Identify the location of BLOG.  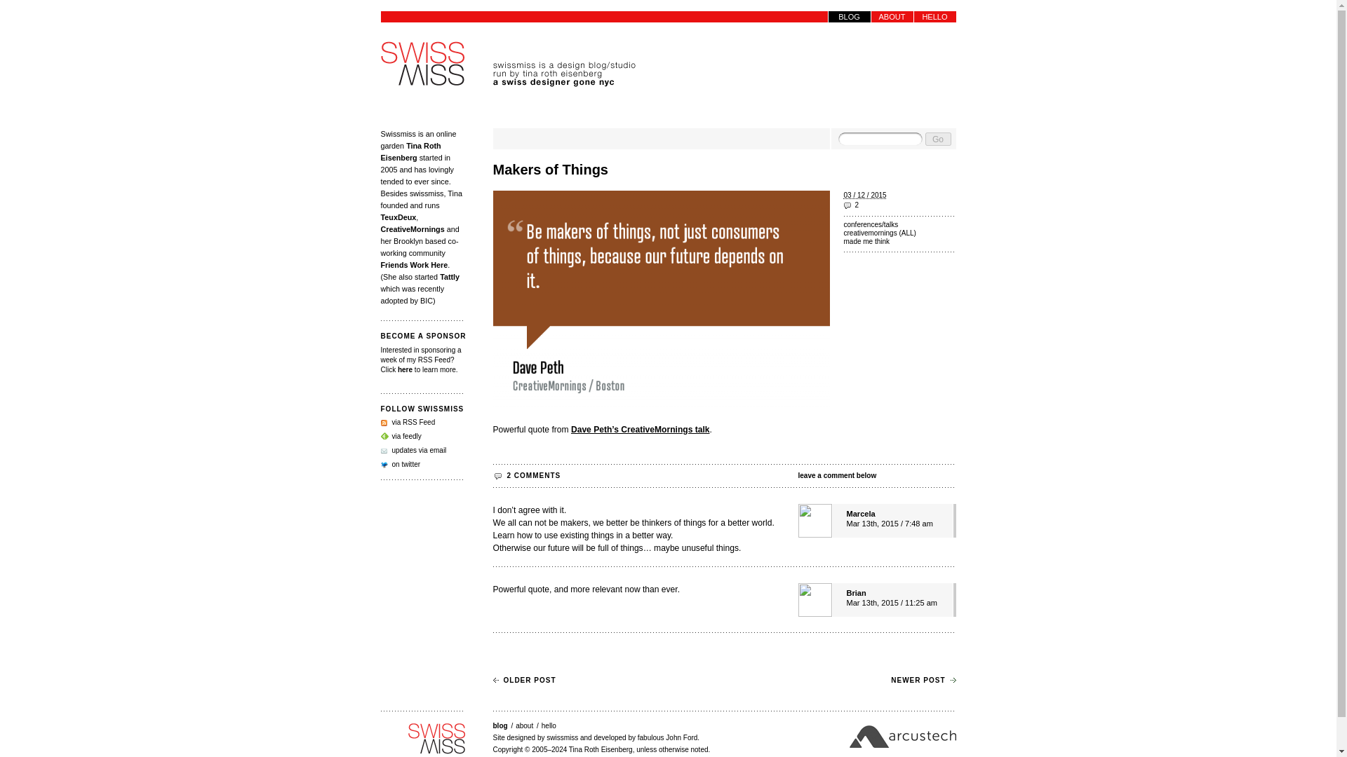
(849, 17).